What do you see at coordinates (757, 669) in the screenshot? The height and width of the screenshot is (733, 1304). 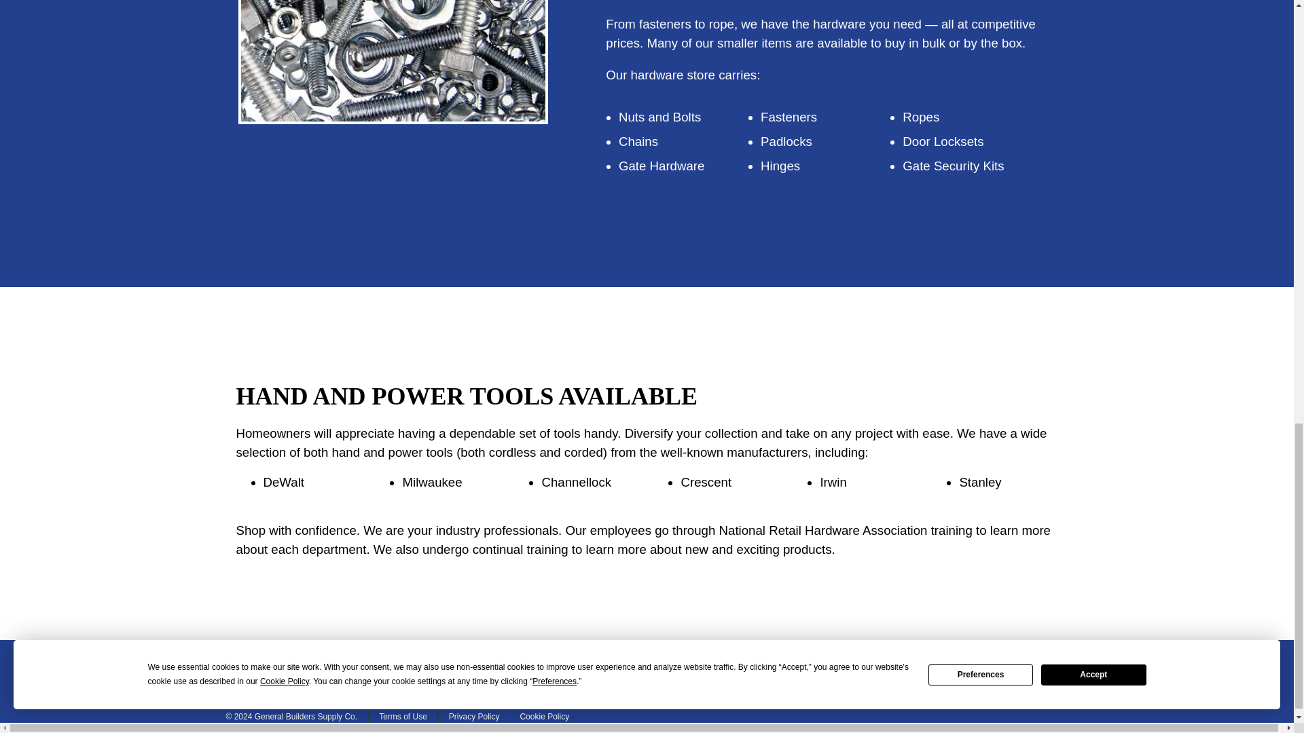 I see `About` at bounding box center [757, 669].